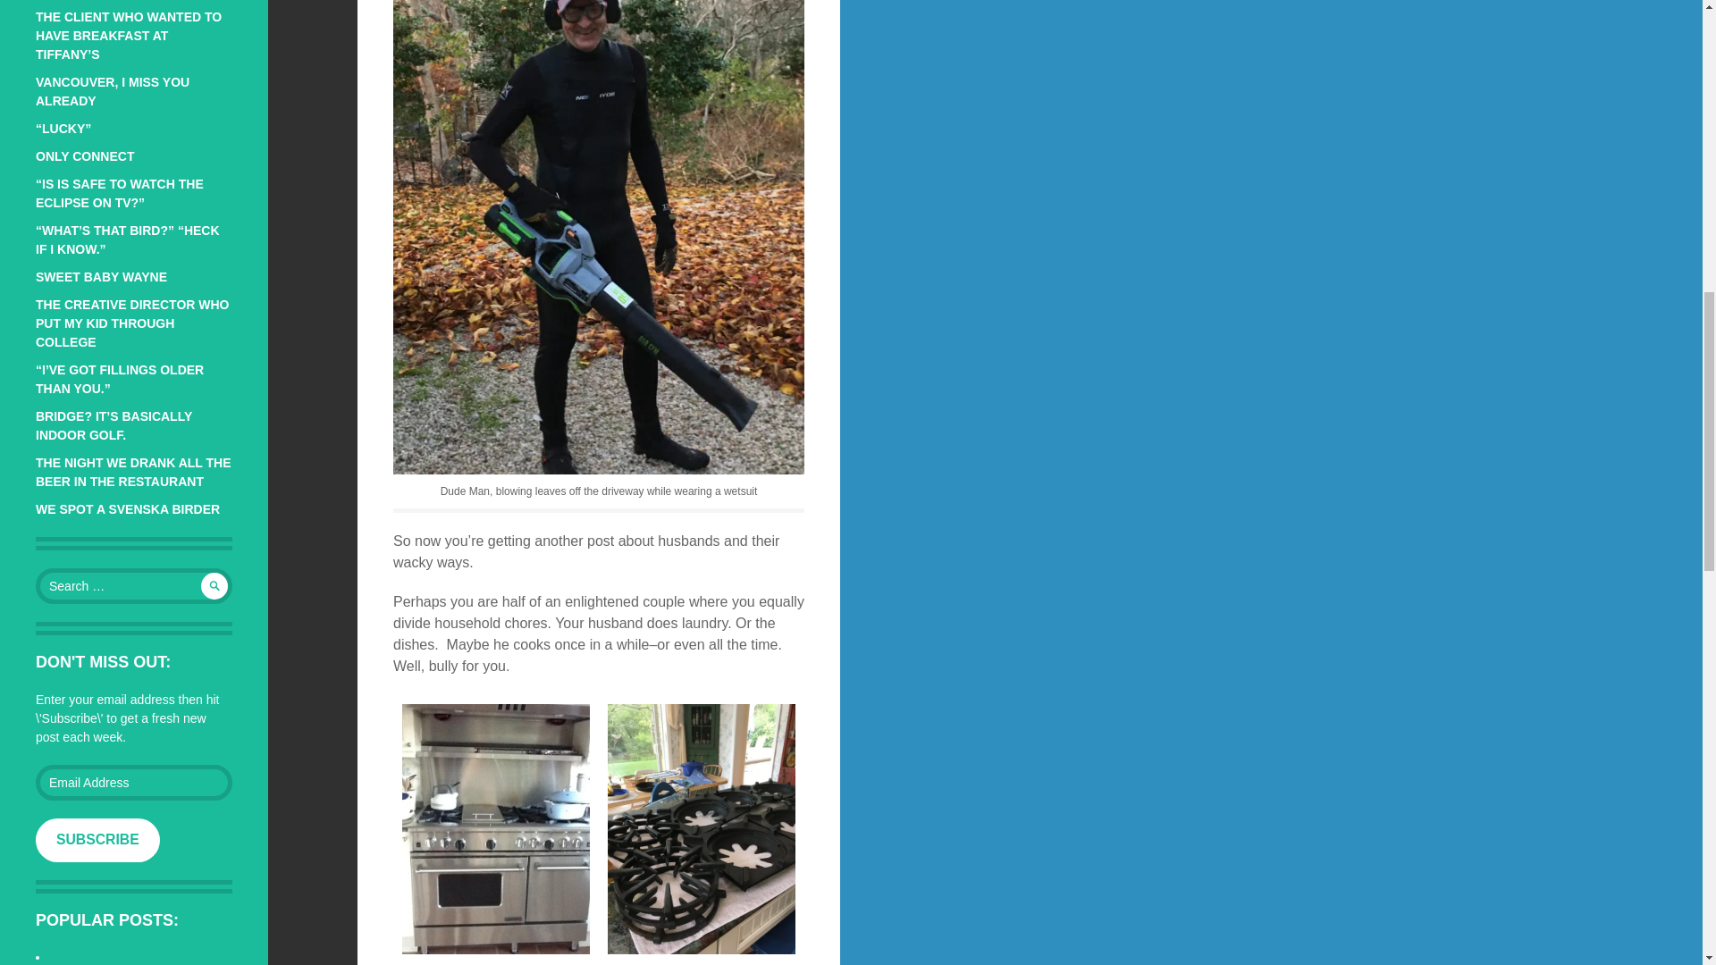 The height and width of the screenshot is (965, 1716). Describe the element at coordinates (134, 472) in the screenshot. I see `THE NIGHT WE DRANK ALL THE BEER IN THE RESTAURANT` at that location.